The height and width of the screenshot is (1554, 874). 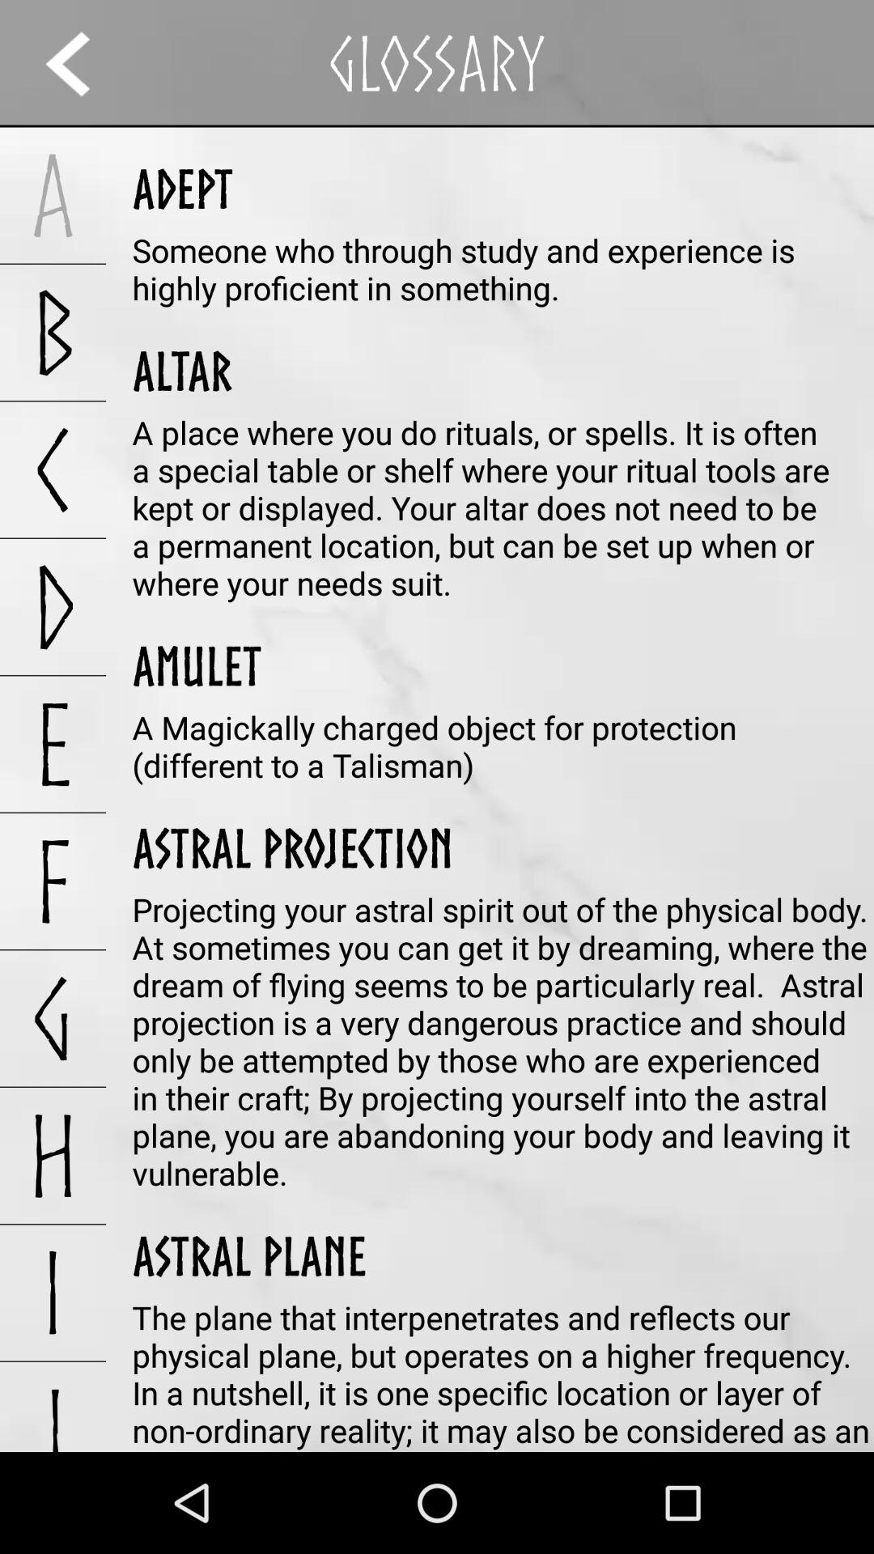 I want to click on jump until the d, so click(x=53, y=607).